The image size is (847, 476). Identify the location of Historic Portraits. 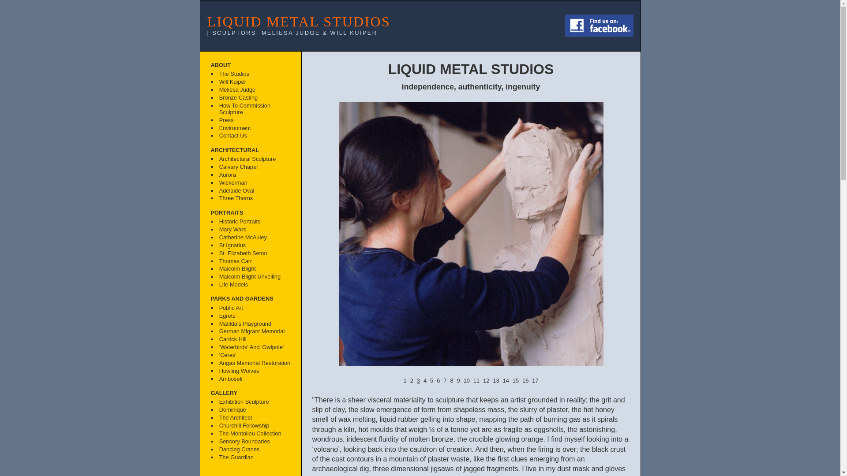
(254, 222).